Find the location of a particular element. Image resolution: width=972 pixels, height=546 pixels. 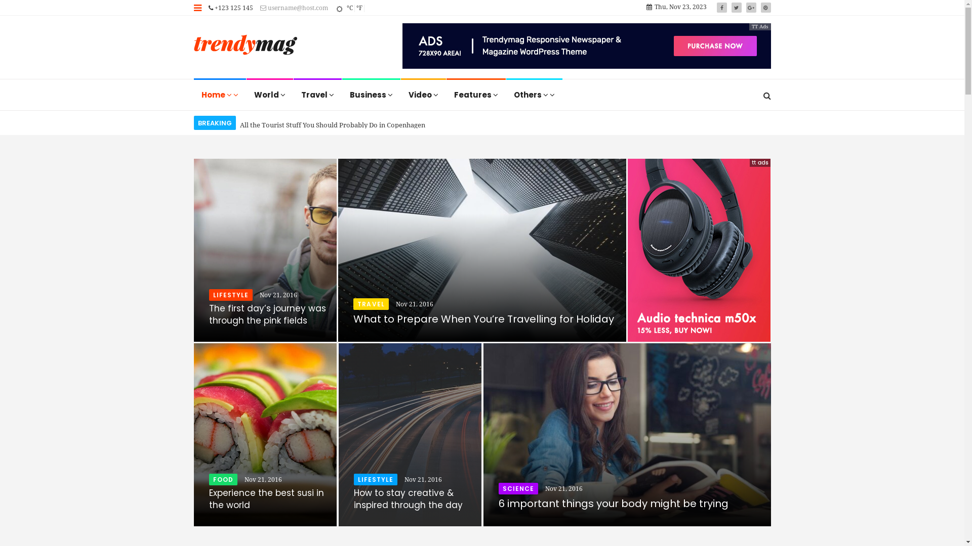

Experience the best susi in the world is located at coordinates (266, 499).